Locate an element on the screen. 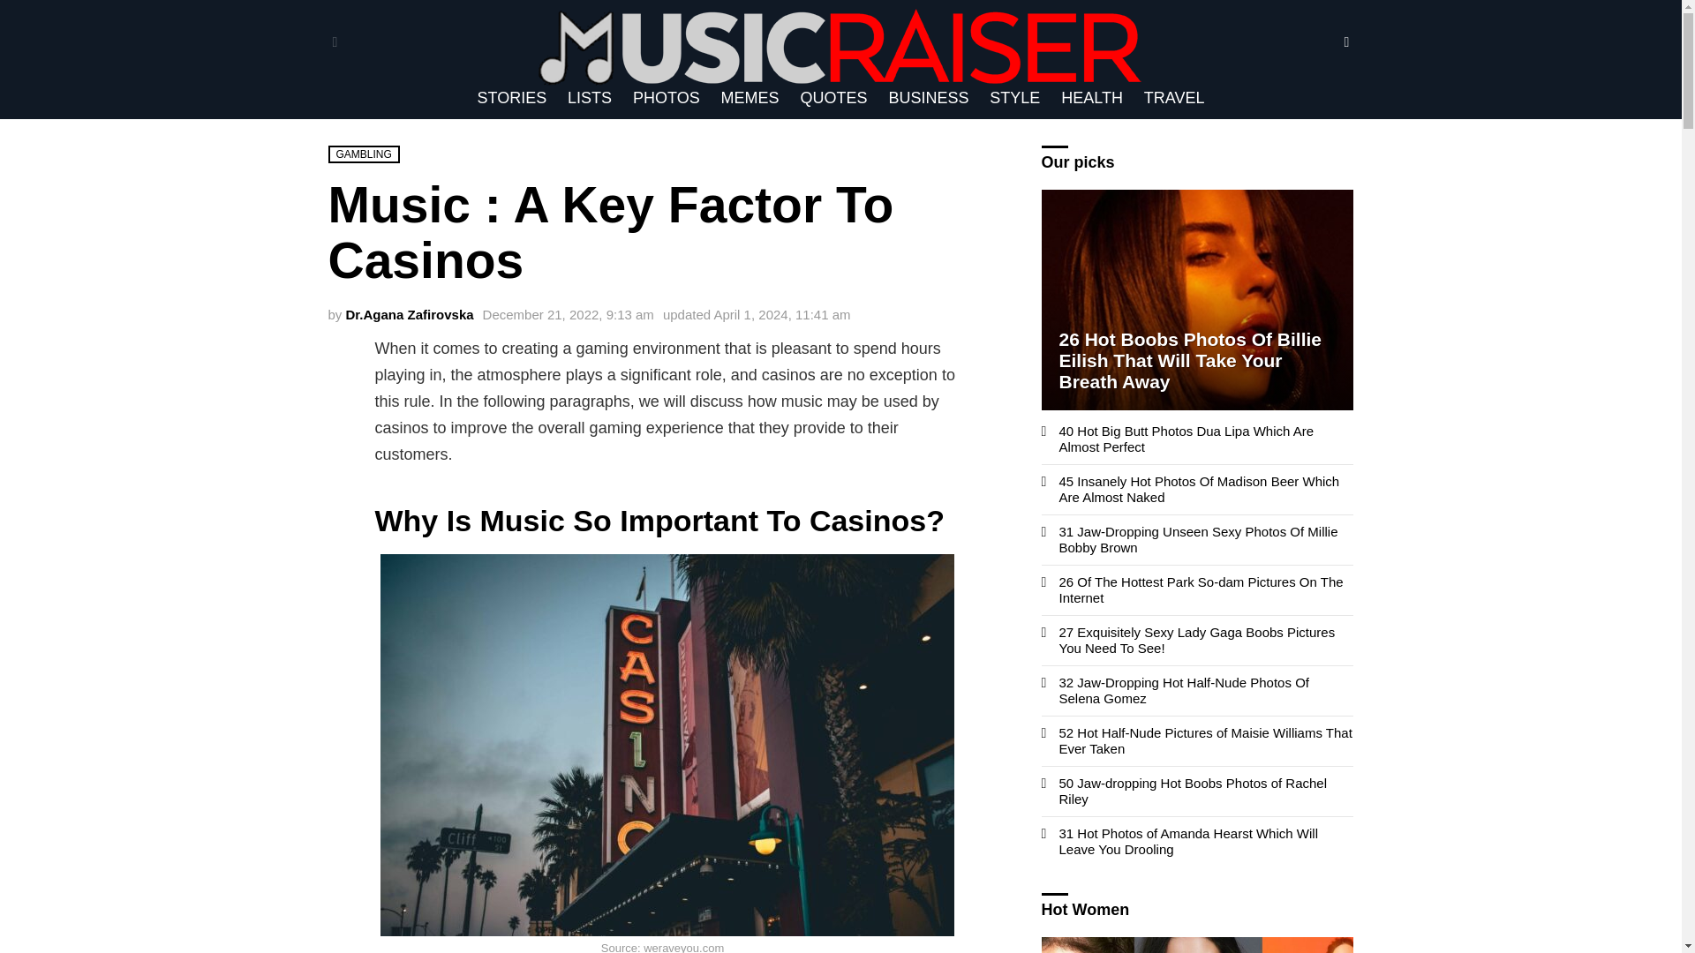 Image resolution: width=1695 pixels, height=953 pixels. QUOTES is located at coordinates (833, 98).